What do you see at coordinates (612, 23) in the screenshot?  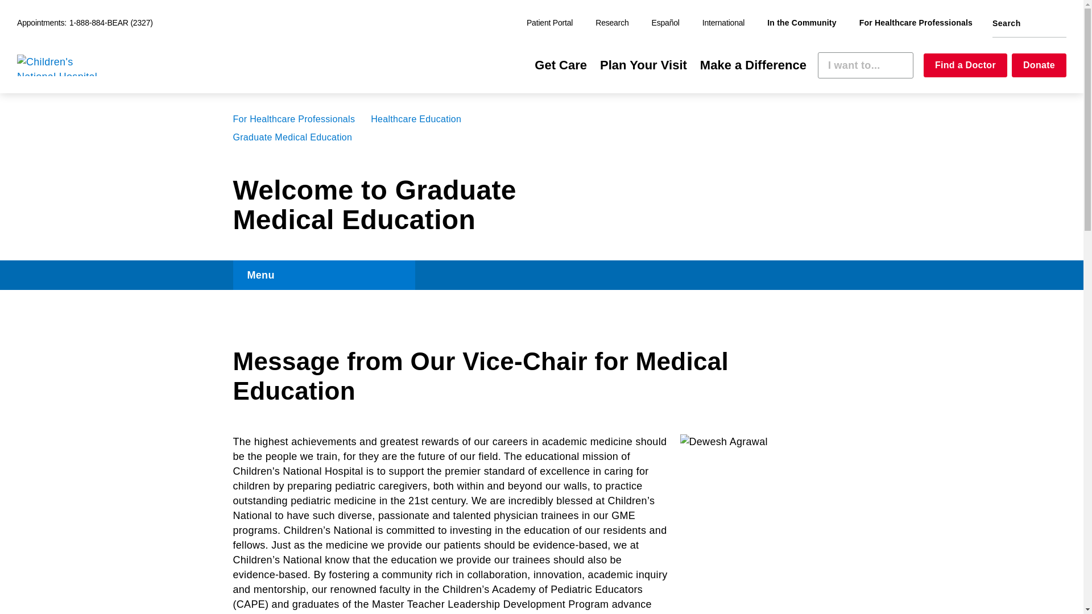 I see `Research` at bounding box center [612, 23].